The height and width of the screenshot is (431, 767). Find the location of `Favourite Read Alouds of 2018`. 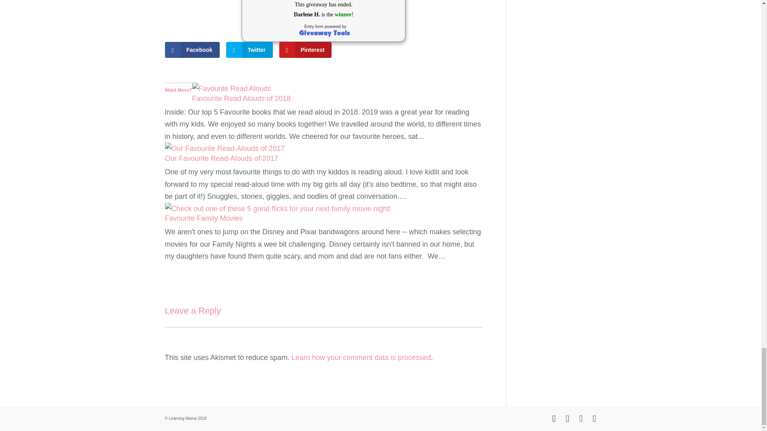

Favourite Read Alouds of 2018 is located at coordinates (232, 89).